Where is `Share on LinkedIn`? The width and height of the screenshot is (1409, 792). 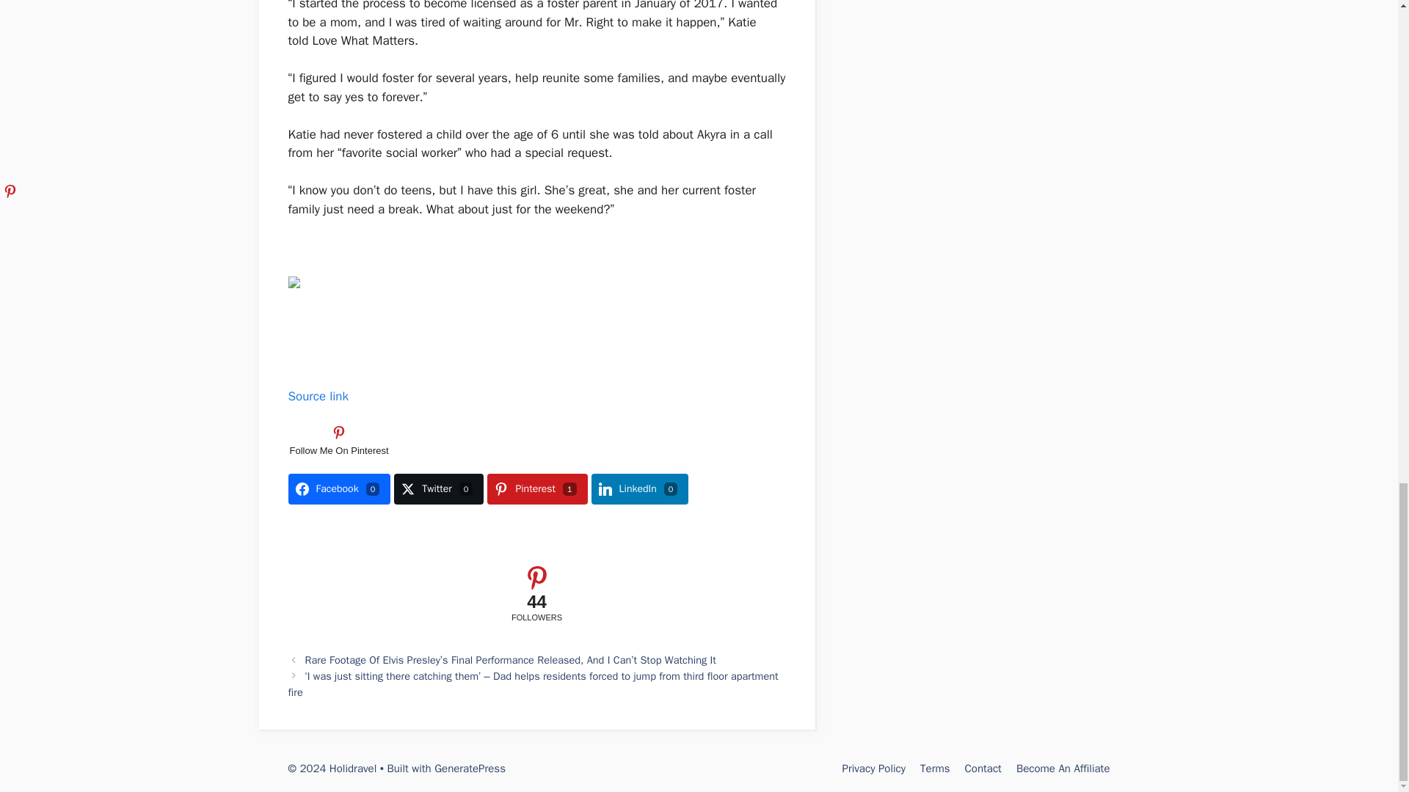 Share on LinkedIn is located at coordinates (640, 488).